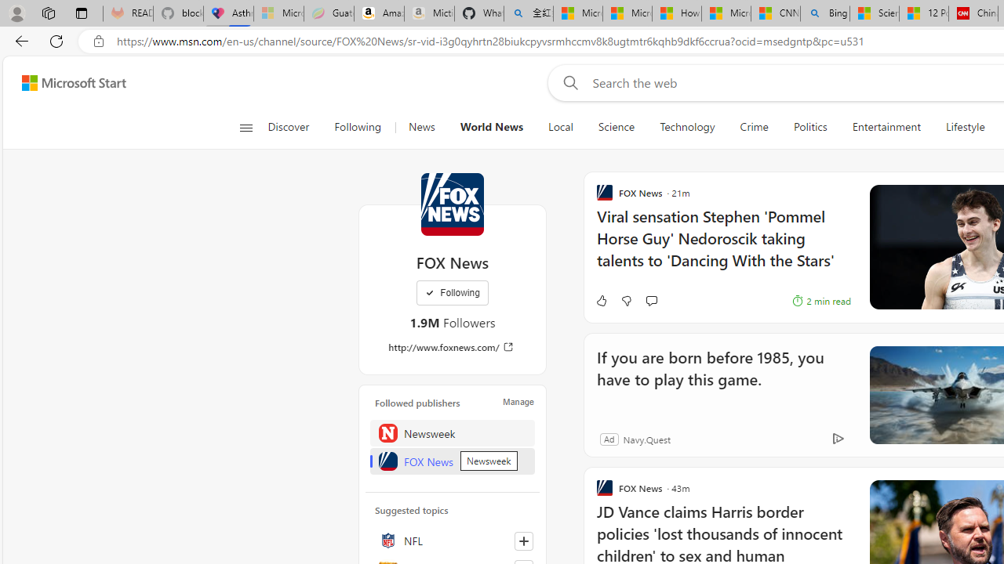  I want to click on Like, so click(601, 301).